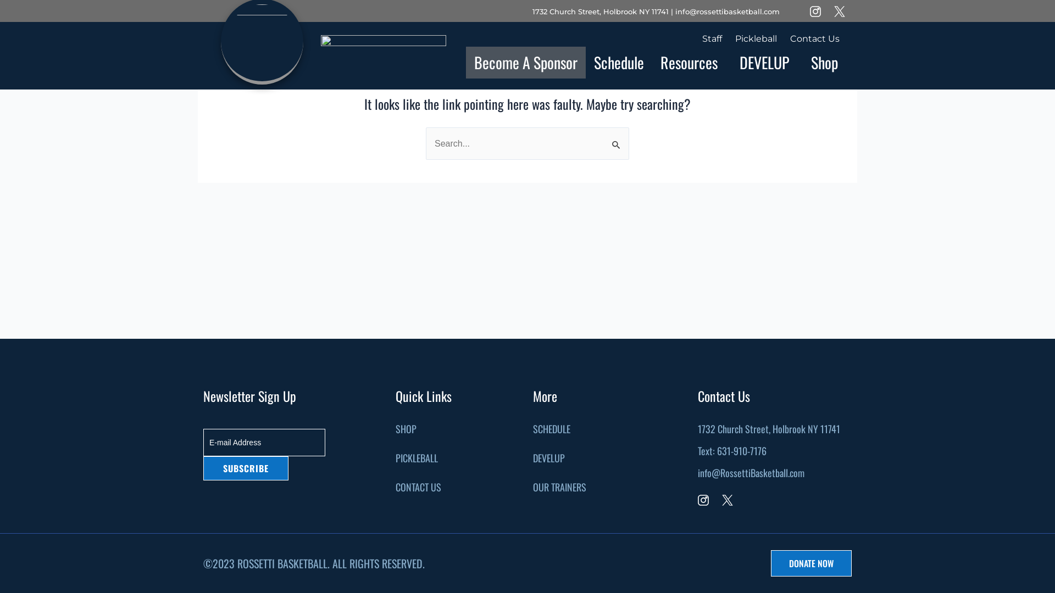 This screenshot has width=1055, height=593. What do you see at coordinates (811, 563) in the screenshot?
I see `DONATE NOW` at bounding box center [811, 563].